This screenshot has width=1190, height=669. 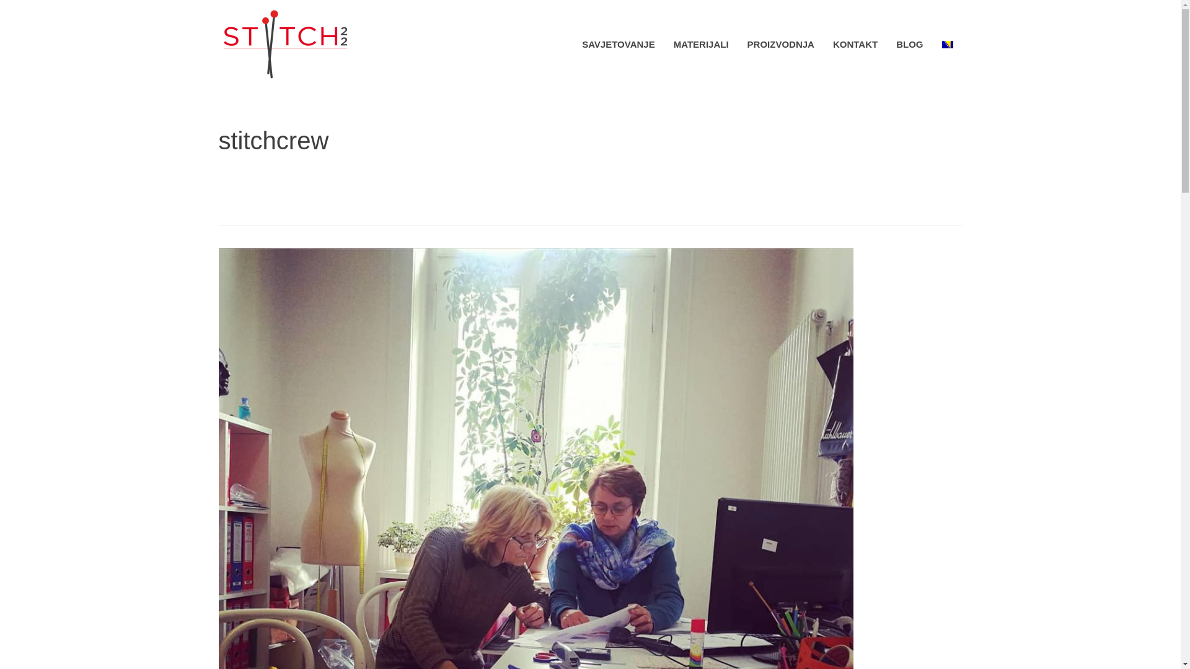 I want to click on KONTAKT, so click(x=855, y=45).